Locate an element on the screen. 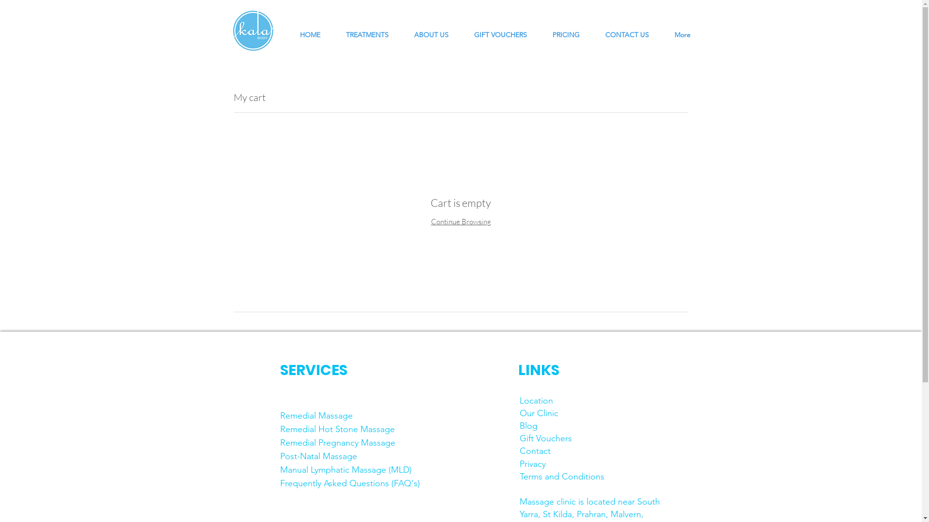 Image resolution: width=929 pixels, height=522 pixels. Remedial Hot Stone Massage is located at coordinates (337, 429).